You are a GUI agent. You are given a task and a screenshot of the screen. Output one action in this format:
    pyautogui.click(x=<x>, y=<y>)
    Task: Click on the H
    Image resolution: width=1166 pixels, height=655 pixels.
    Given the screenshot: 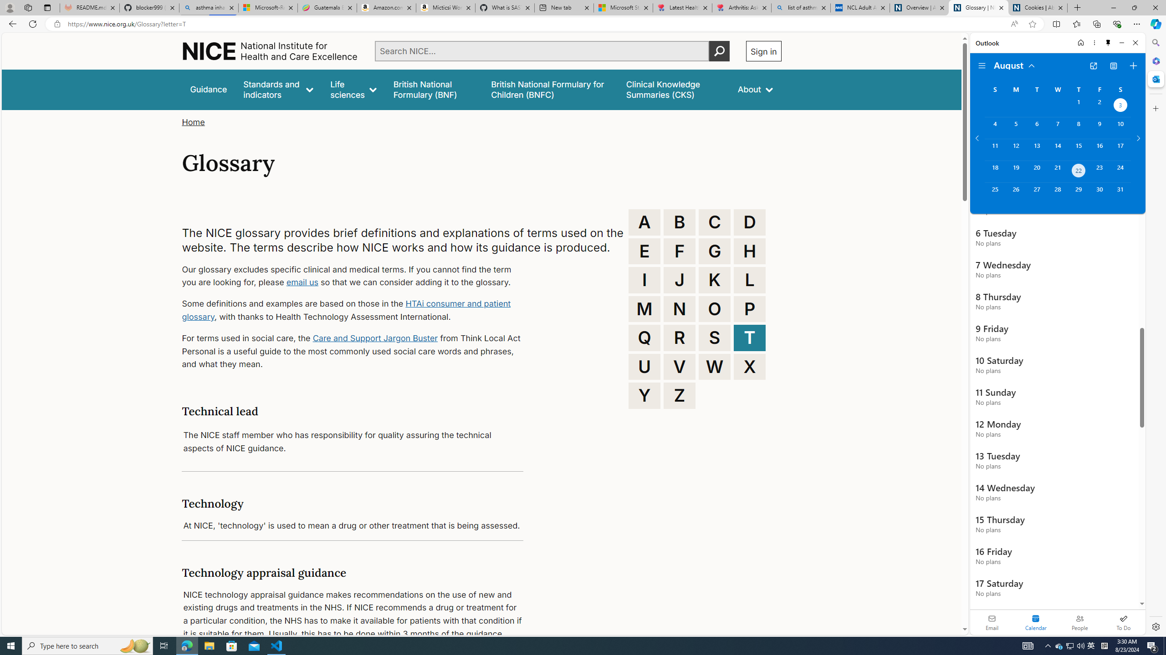 What is the action you would take?
    pyautogui.click(x=750, y=251)
    